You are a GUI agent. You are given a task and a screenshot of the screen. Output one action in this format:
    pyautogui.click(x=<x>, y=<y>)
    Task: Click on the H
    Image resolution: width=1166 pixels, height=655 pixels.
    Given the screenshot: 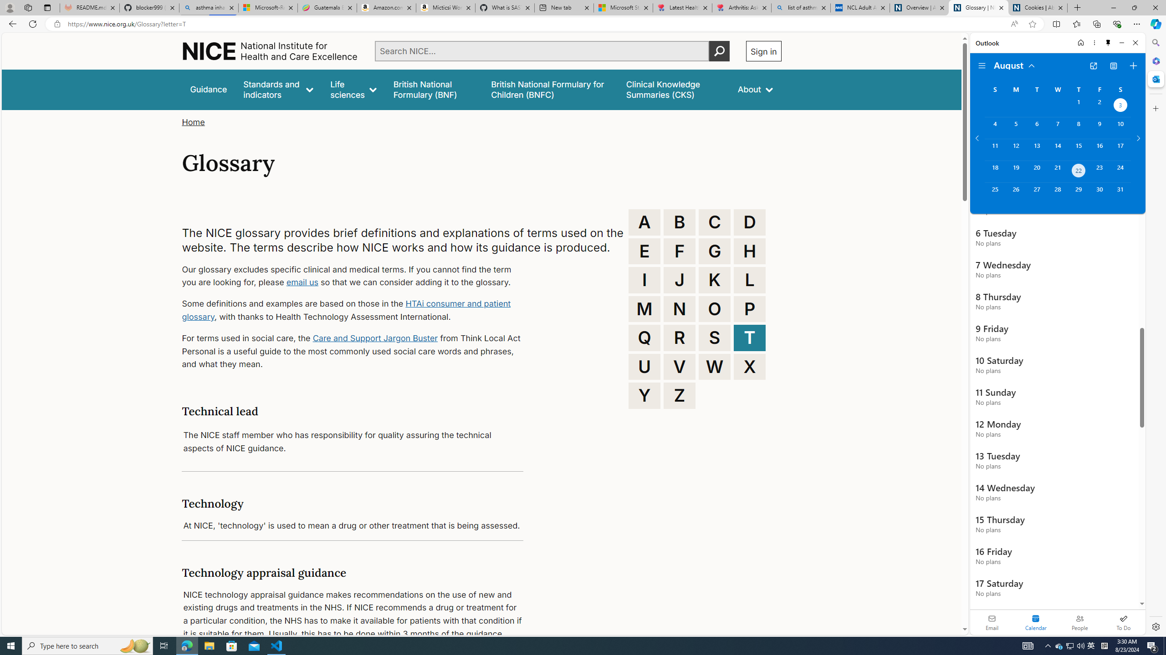 What is the action you would take?
    pyautogui.click(x=750, y=251)
    